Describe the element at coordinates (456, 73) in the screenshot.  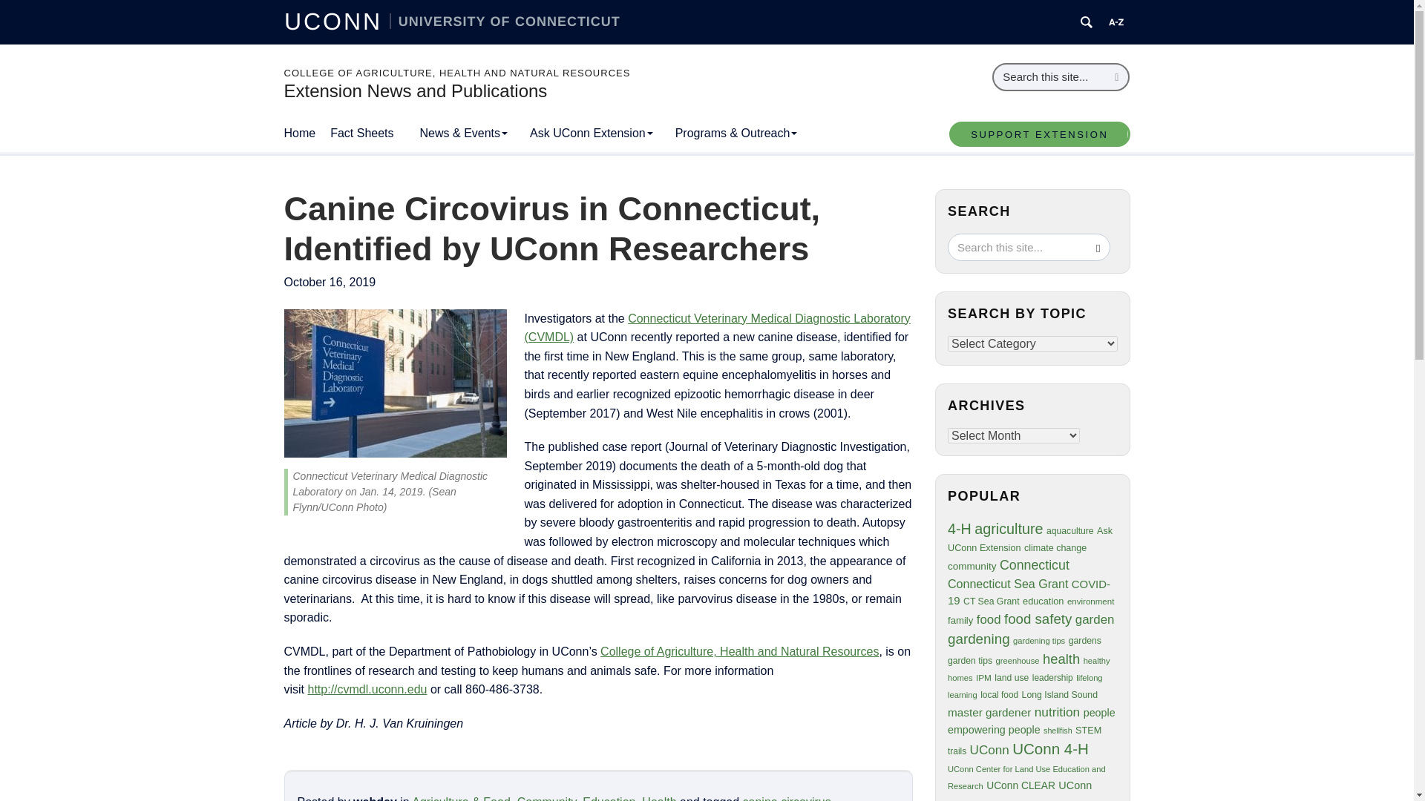
I see `COLLEGE OF AGRICULTURE, HEALTH AND NATURAL RESOURCES` at that location.